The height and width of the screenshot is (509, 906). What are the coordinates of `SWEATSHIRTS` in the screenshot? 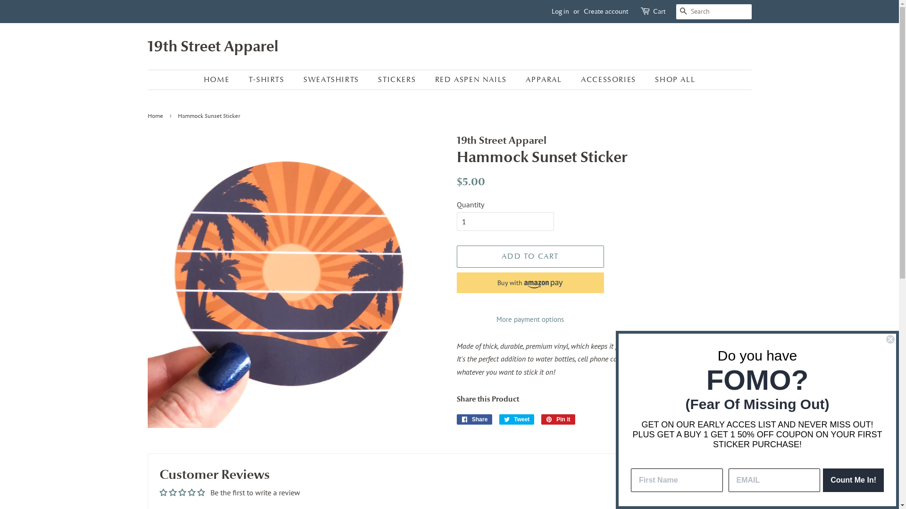 It's located at (332, 80).